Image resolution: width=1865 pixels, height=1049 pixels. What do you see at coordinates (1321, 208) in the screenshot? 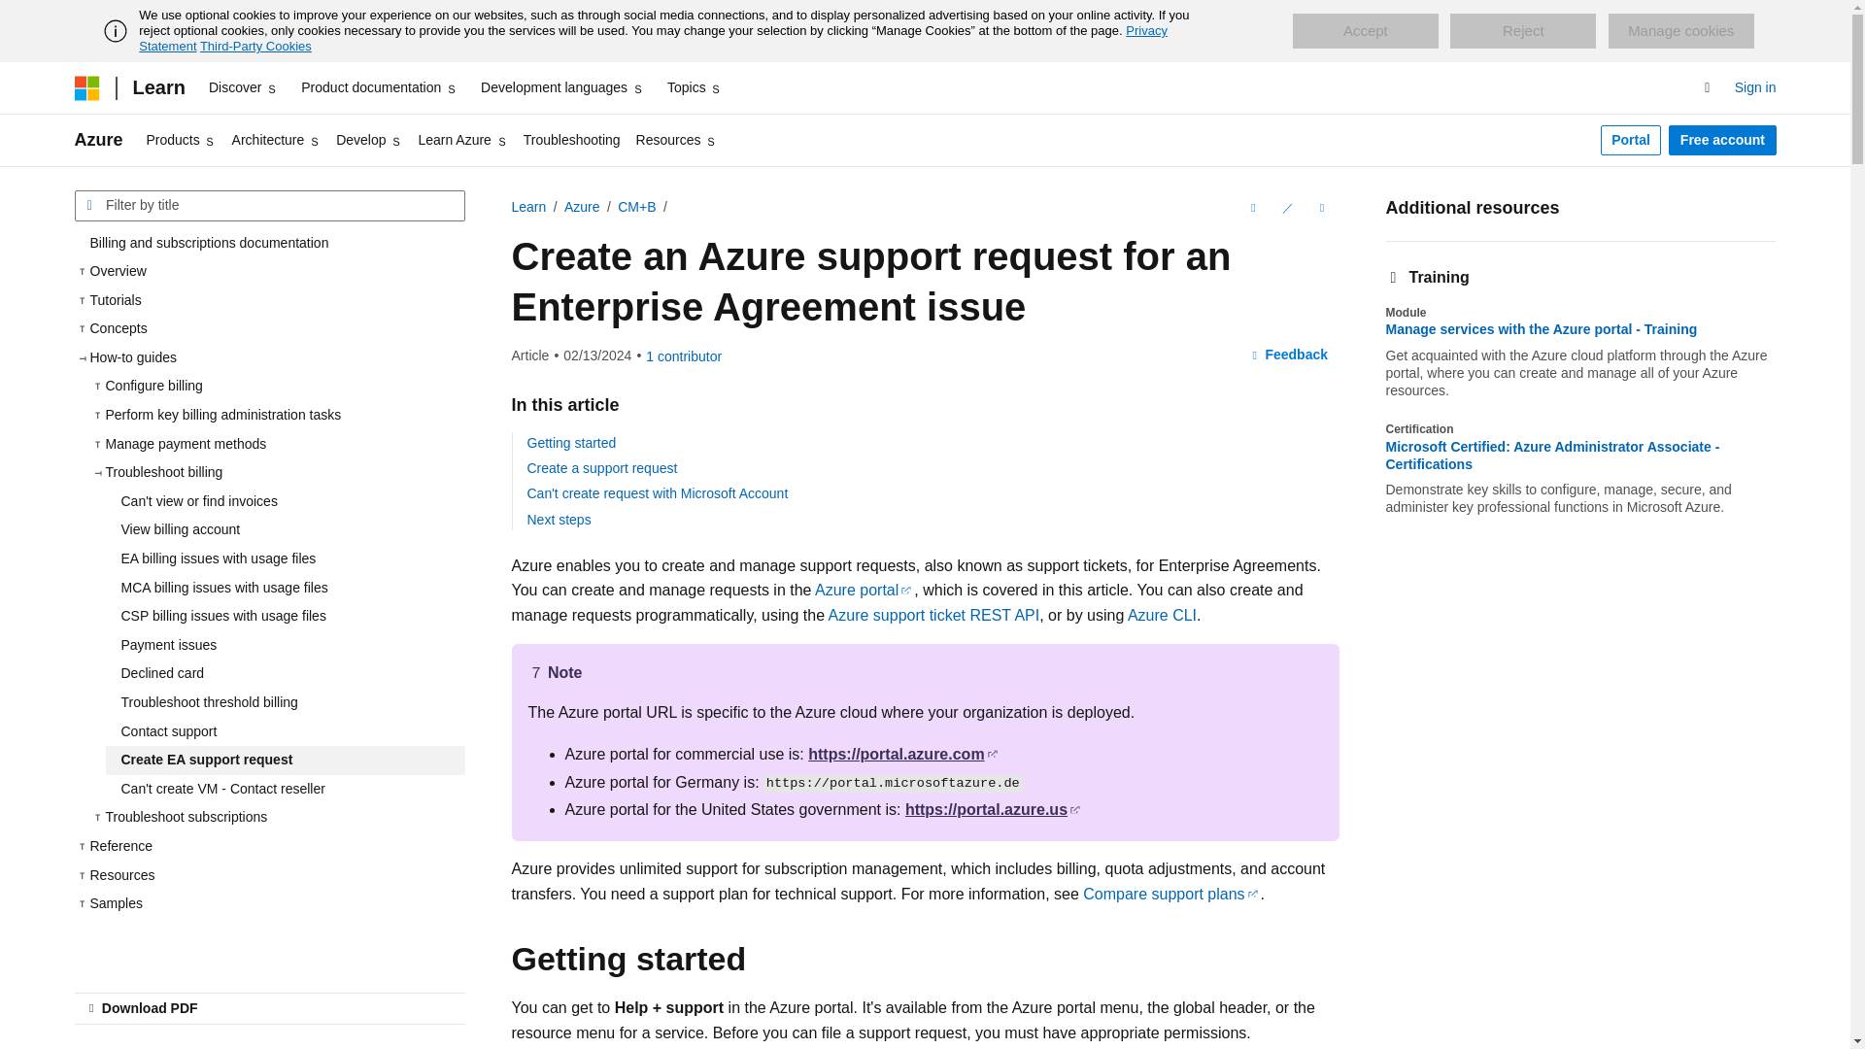
I see `More actions` at bounding box center [1321, 208].